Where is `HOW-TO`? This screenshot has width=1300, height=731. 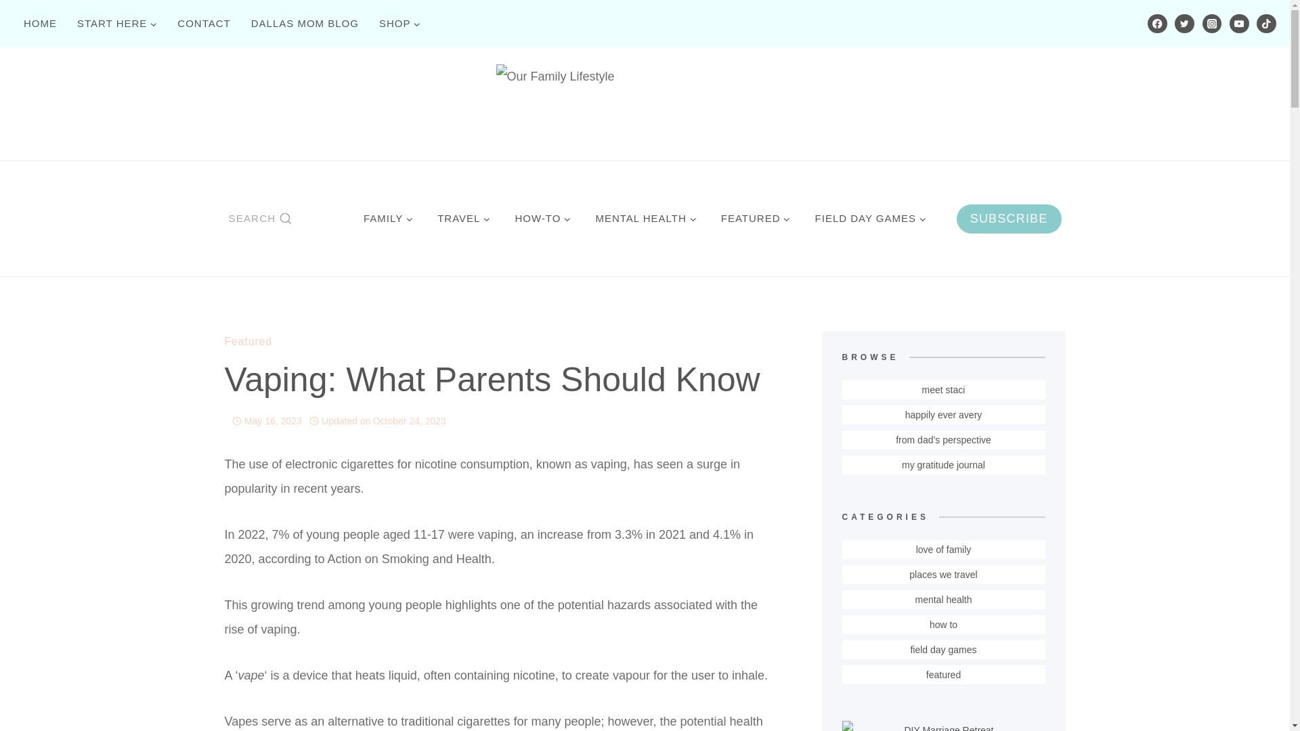
HOW-TO is located at coordinates (542, 218).